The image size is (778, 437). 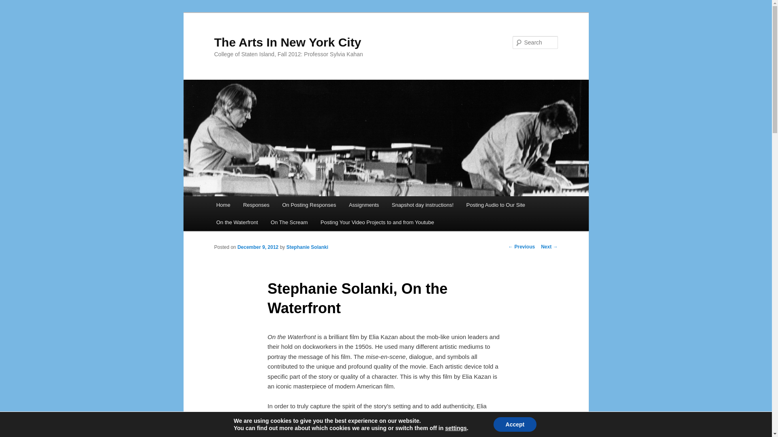 What do you see at coordinates (309, 205) in the screenshot?
I see `On Posting Responses` at bounding box center [309, 205].